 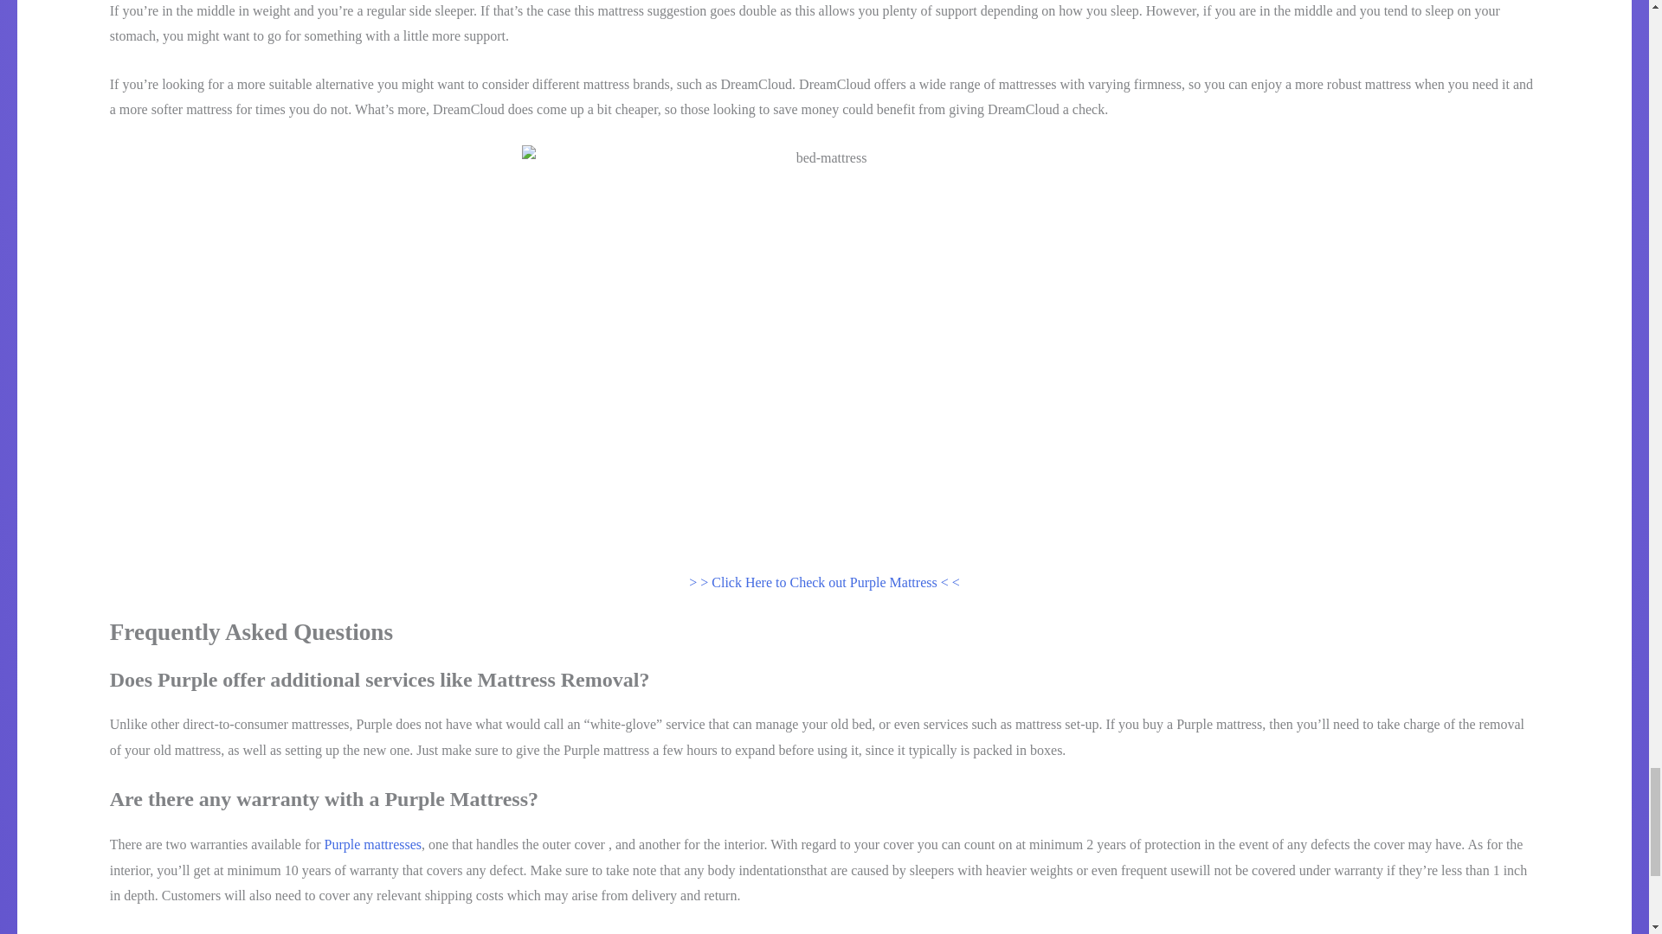 What do you see at coordinates (372, 844) in the screenshot?
I see `Purple mattresses` at bounding box center [372, 844].